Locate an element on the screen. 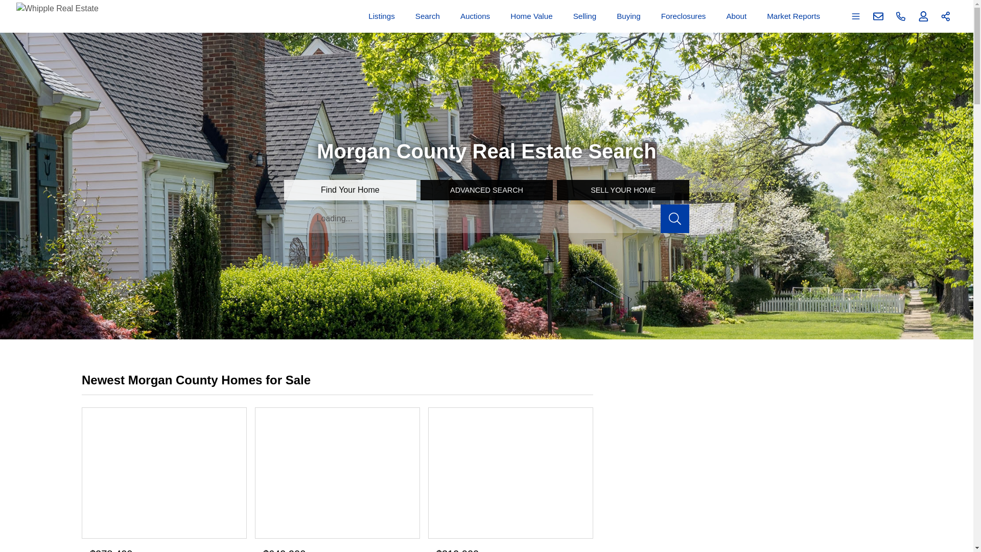 The height and width of the screenshot is (552, 981). About is located at coordinates (736, 16).